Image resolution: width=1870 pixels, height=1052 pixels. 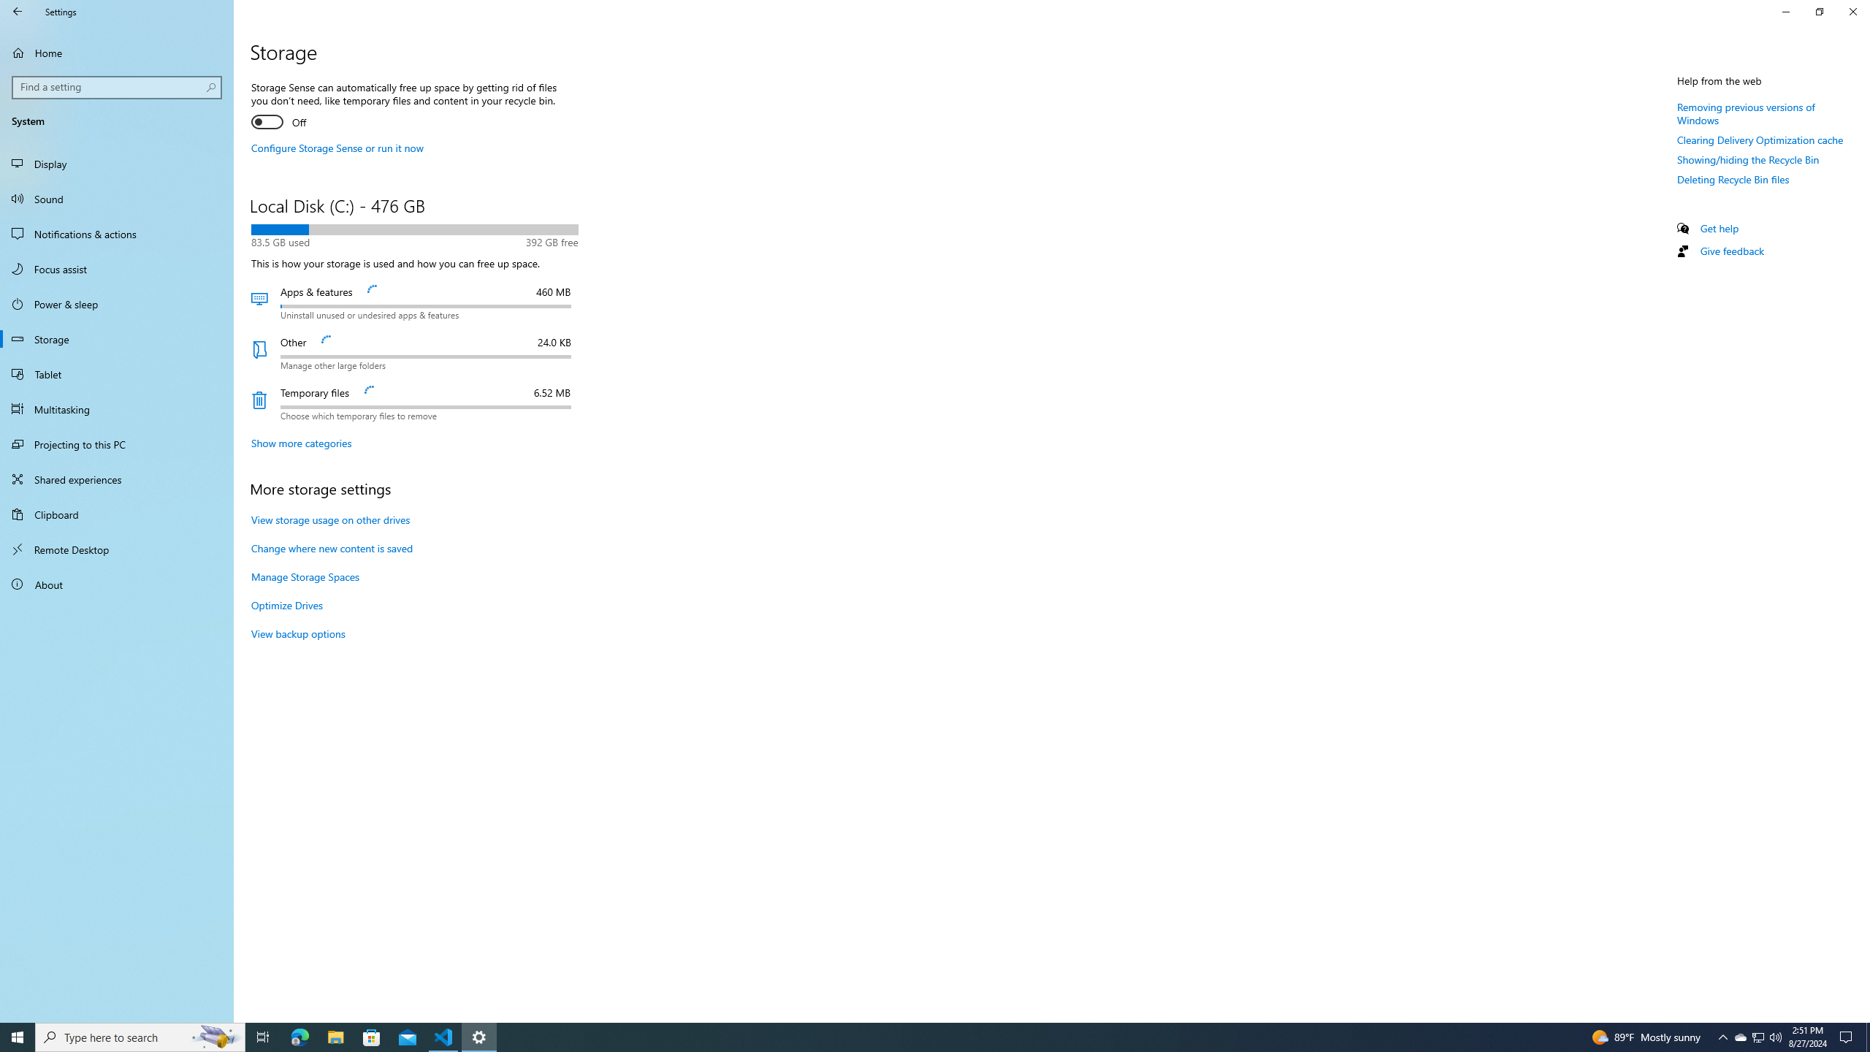 What do you see at coordinates (18, 1037) in the screenshot?
I see `Start` at bounding box center [18, 1037].